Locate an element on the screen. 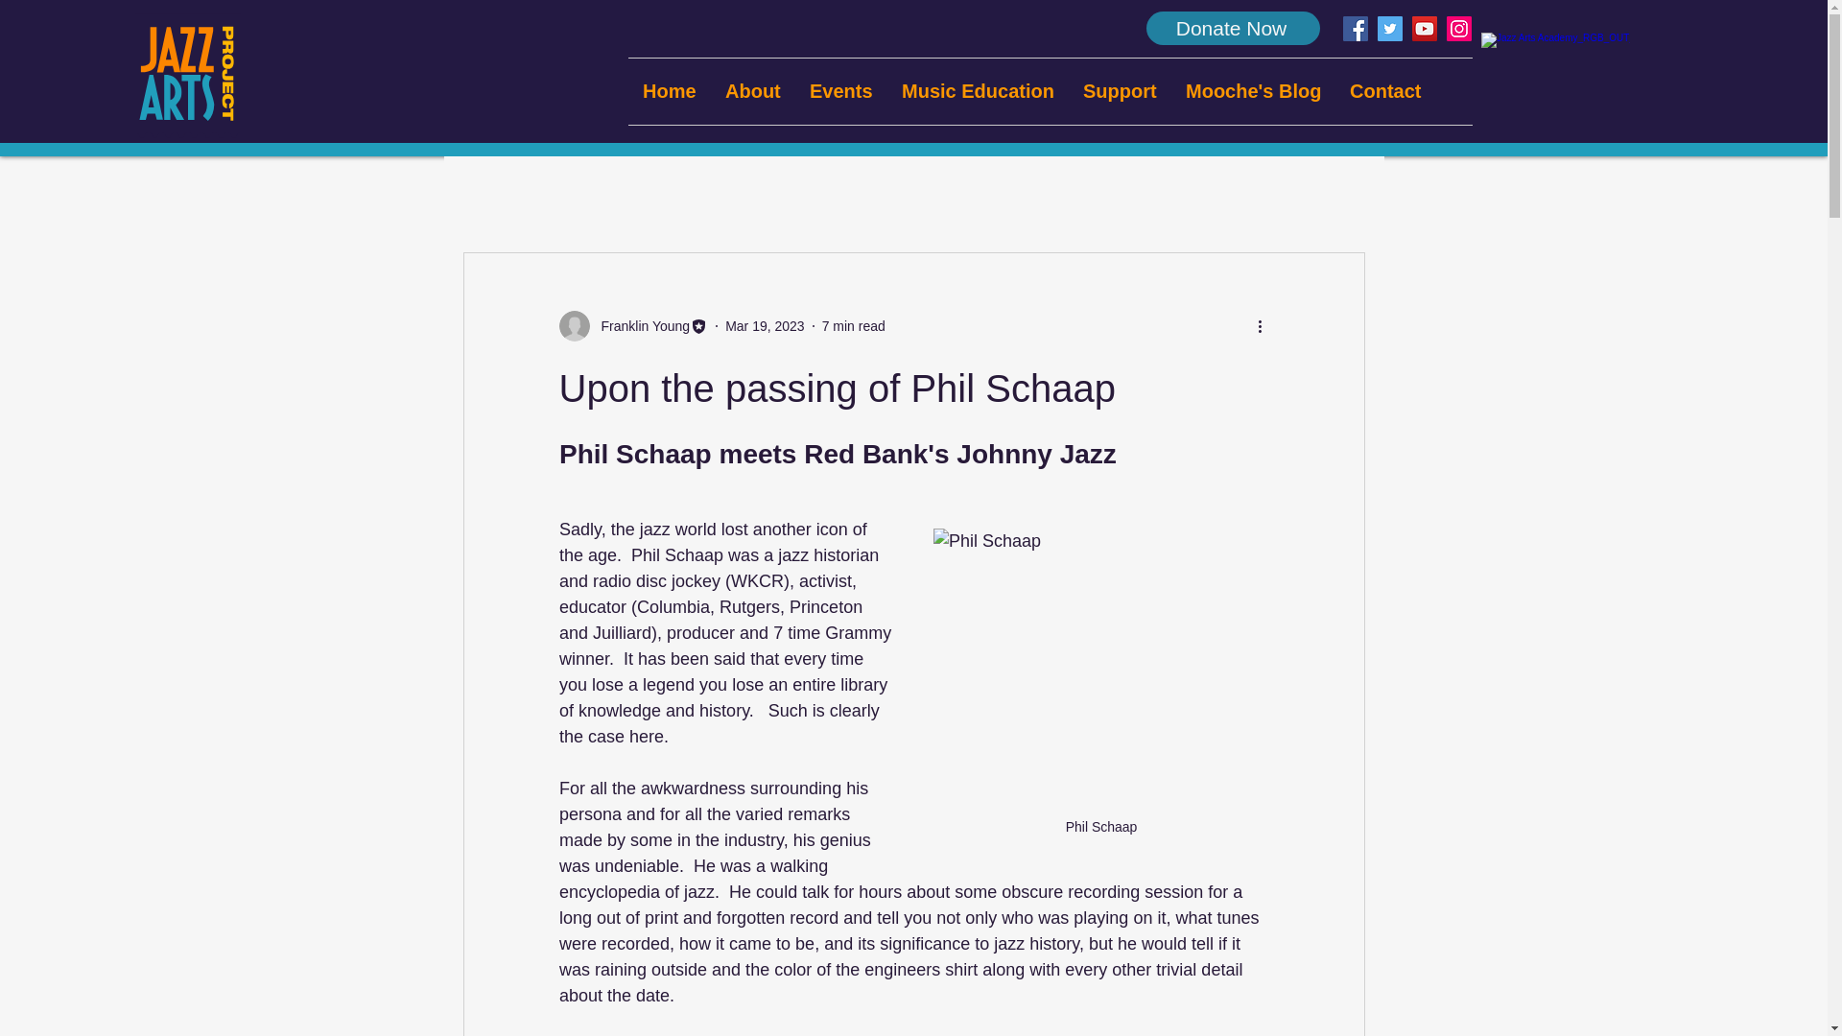 The width and height of the screenshot is (1842, 1036). Mooche's Blog is located at coordinates (1253, 90).